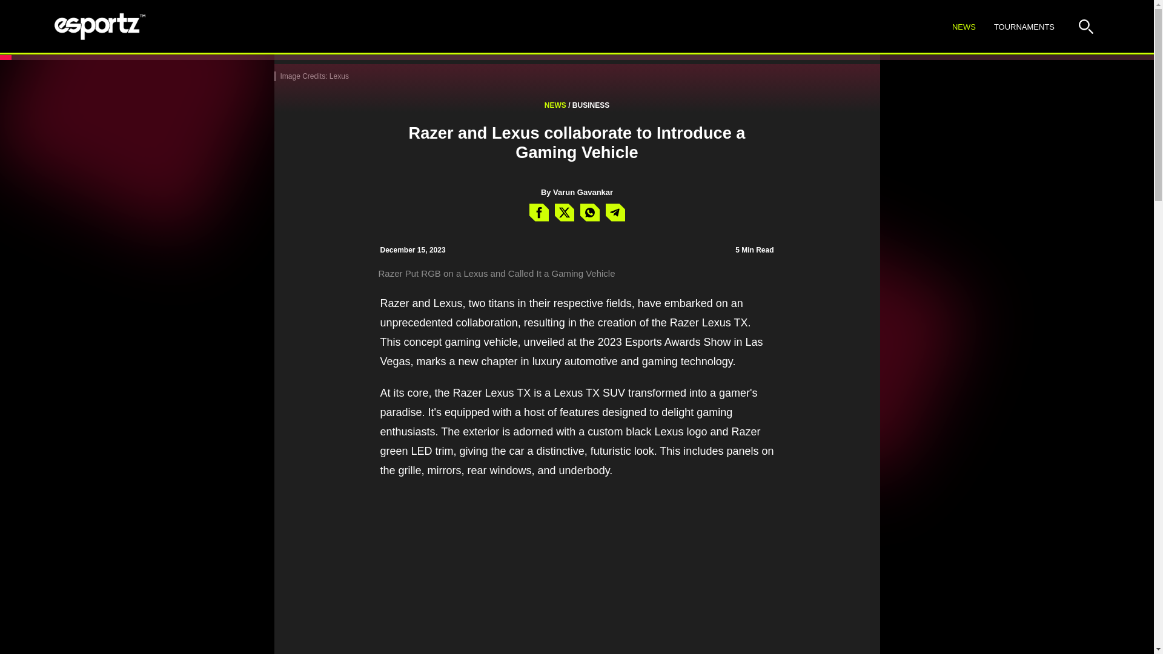 The height and width of the screenshot is (654, 1163). Describe the element at coordinates (577, 192) in the screenshot. I see `NEWS` at that location.